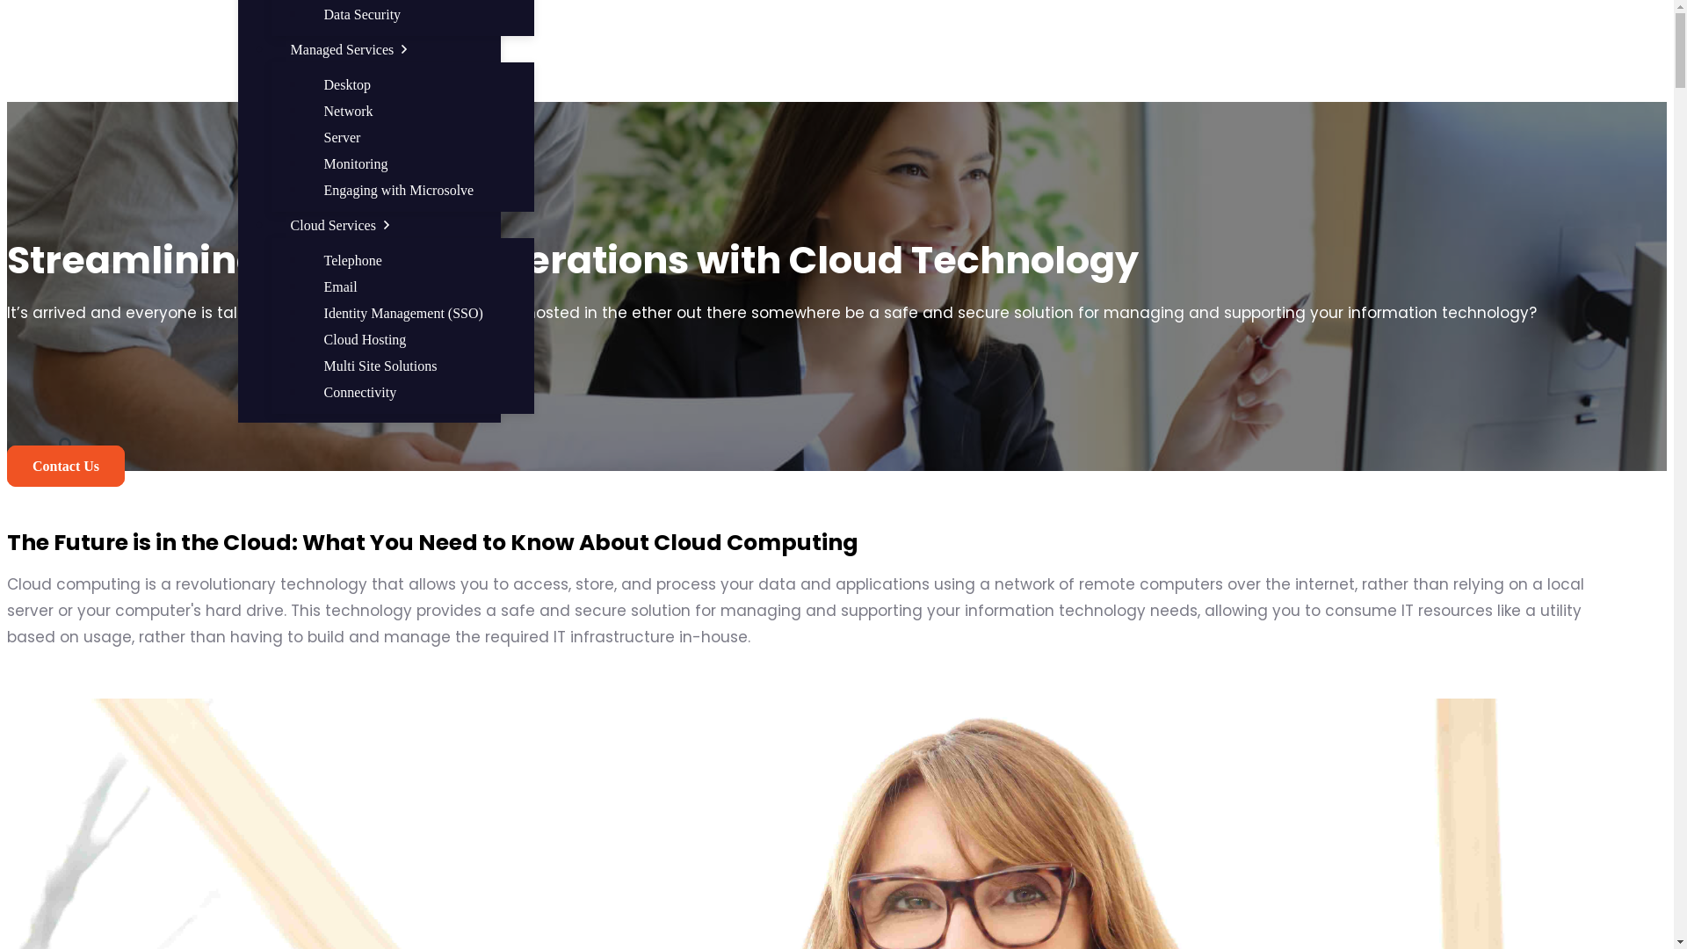 The width and height of the screenshot is (1687, 949). I want to click on Engaging with Microsolve, so click(399, 190).